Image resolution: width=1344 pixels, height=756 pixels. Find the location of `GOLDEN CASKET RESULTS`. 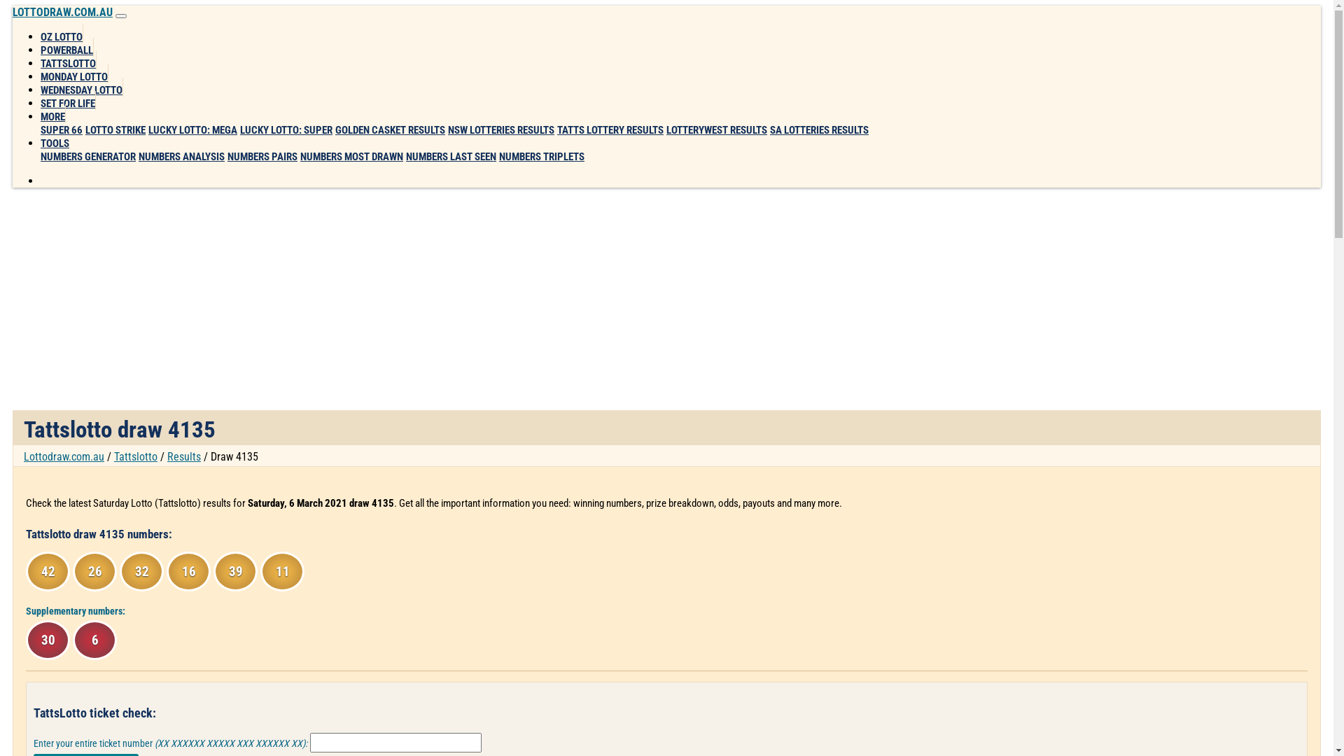

GOLDEN CASKET RESULTS is located at coordinates (391, 130).